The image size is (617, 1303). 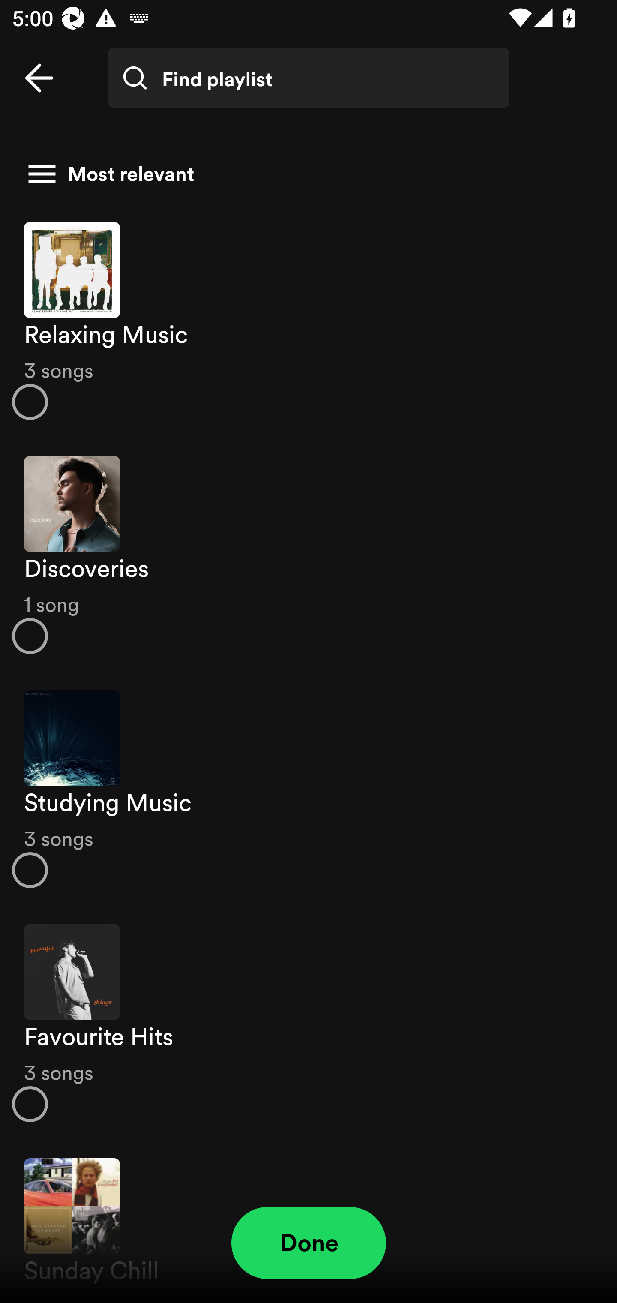 I want to click on Find playlist, so click(x=308, y=78).